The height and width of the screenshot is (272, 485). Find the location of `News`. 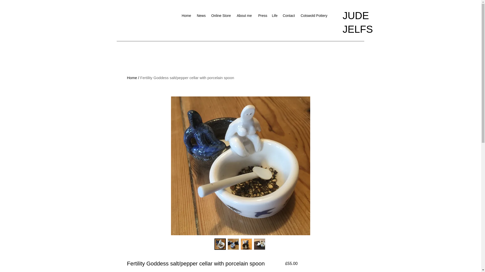

News is located at coordinates (201, 16).